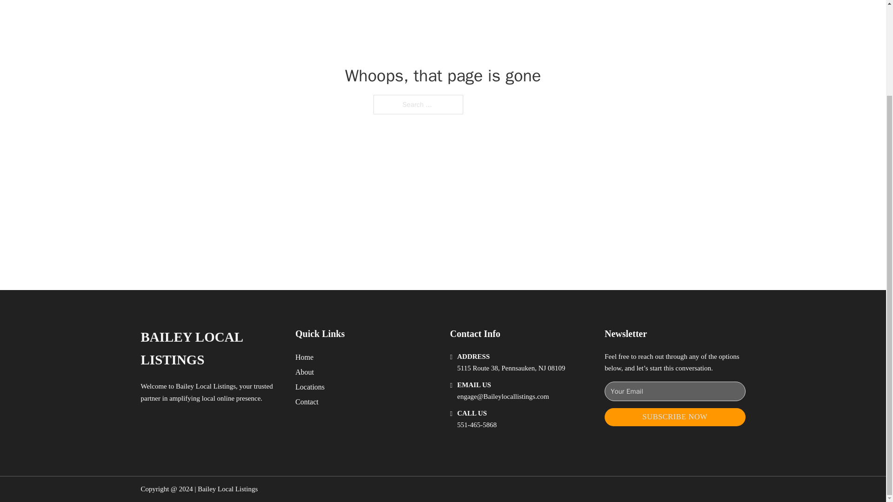 The image size is (893, 502). Describe the element at coordinates (477, 425) in the screenshot. I see `551-465-5868` at that location.